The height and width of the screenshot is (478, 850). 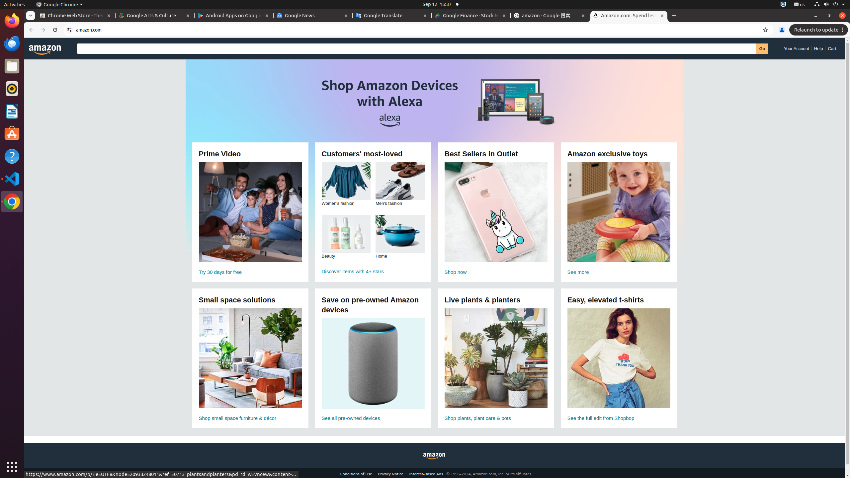 I want to click on Conditions of Use, so click(x=356, y=474).